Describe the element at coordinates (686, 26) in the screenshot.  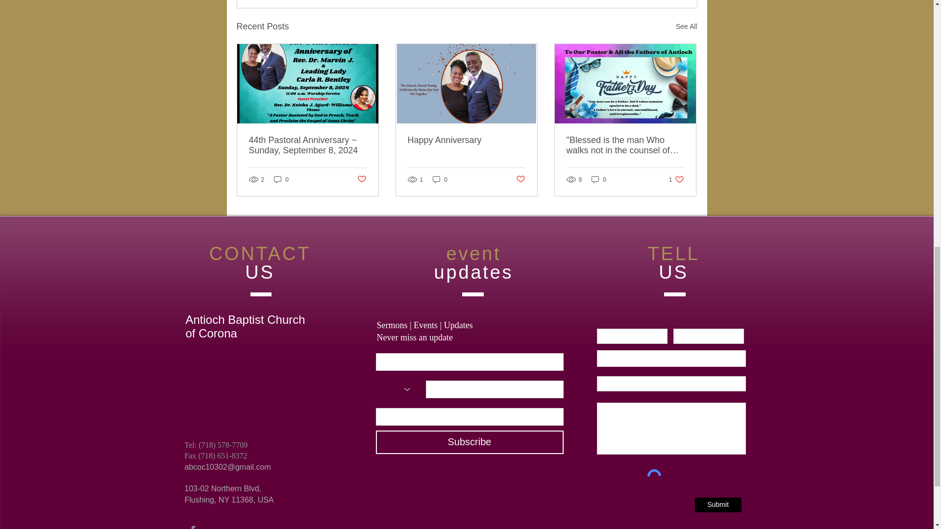
I see `See All` at that location.